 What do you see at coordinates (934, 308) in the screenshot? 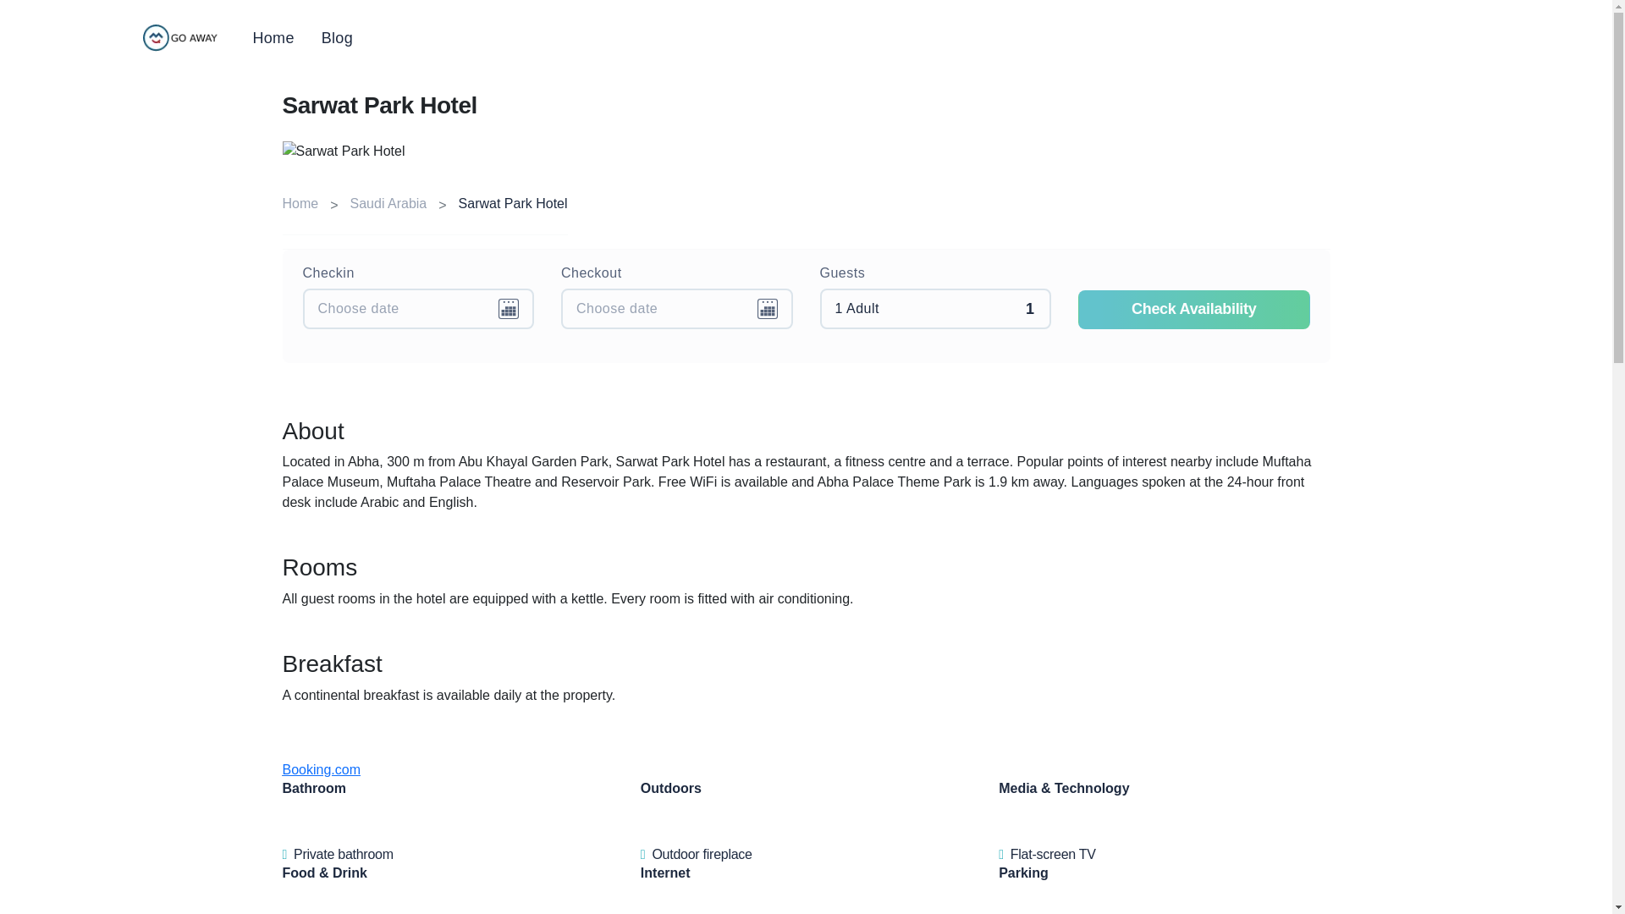
I see `1 Adult` at bounding box center [934, 308].